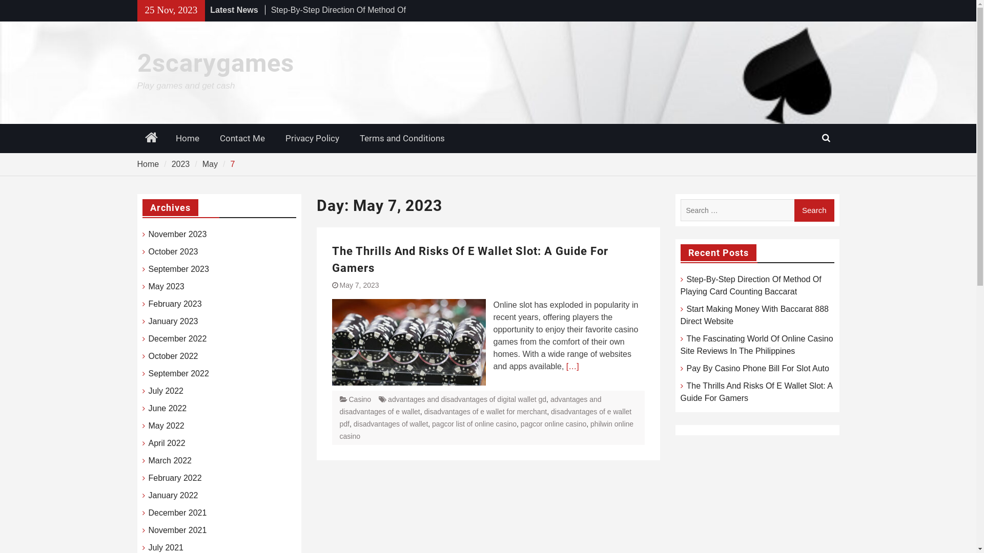  I want to click on September 2023, so click(179, 269).